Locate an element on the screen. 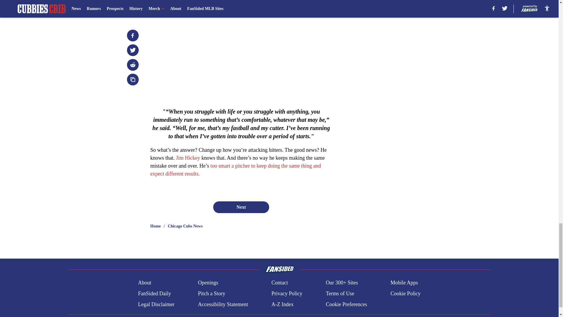 The width and height of the screenshot is (563, 317). Chicago Cubs News is located at coordinates (185, 226).